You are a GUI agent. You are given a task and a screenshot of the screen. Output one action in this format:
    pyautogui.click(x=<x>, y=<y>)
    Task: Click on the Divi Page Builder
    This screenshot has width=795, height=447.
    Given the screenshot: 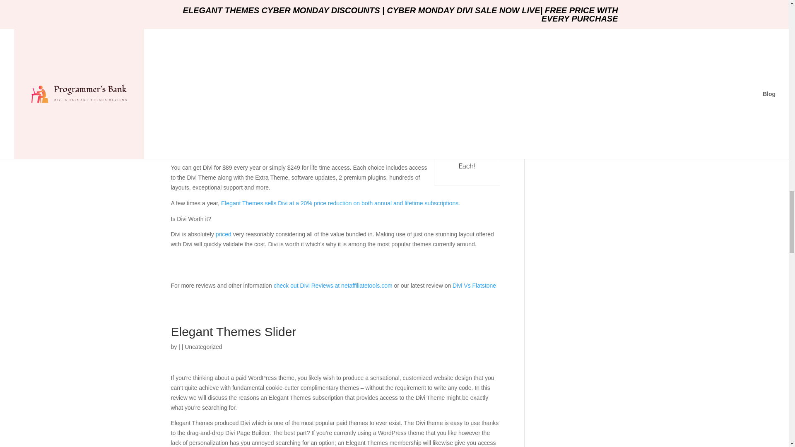 What is the action you would take?
    pyautogui.click(x=205, y=32)
    